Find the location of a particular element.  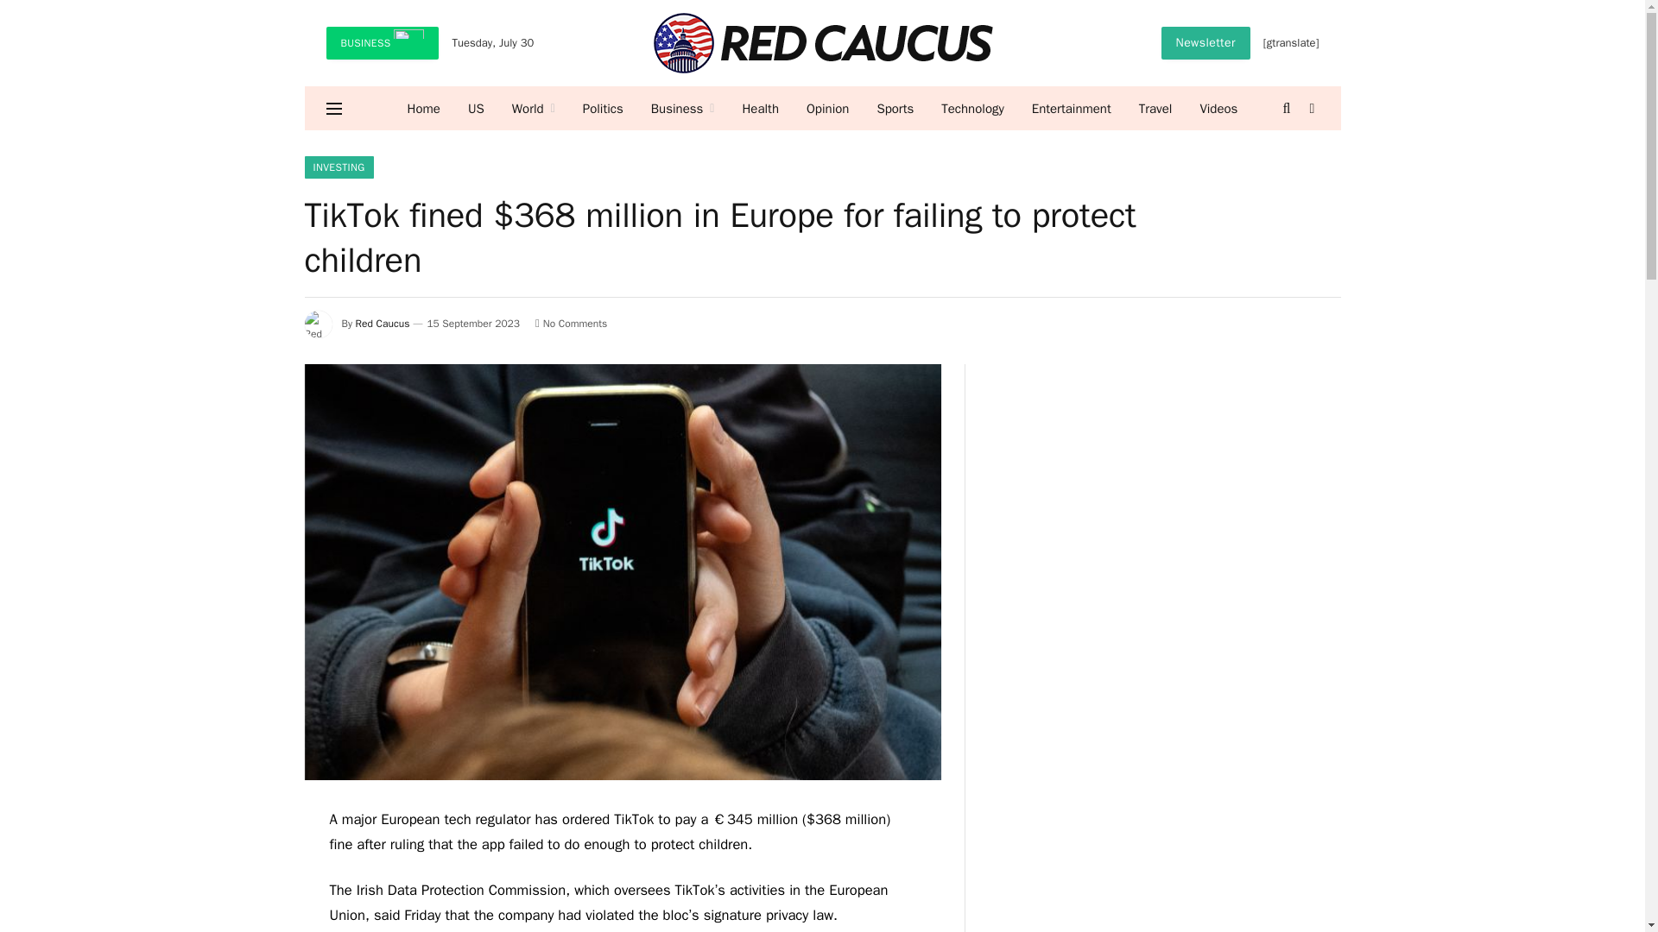

US is located at coordinates (477, 109).